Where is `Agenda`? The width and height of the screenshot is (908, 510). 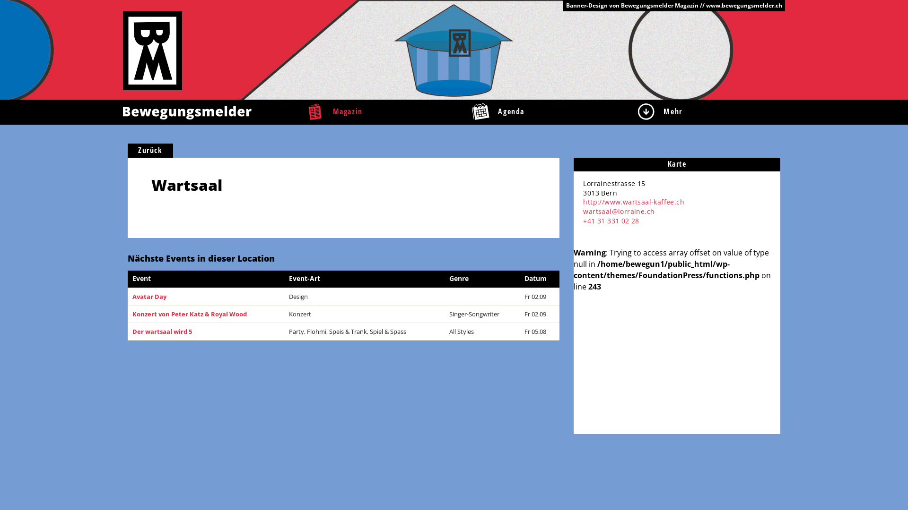
Agenda is located at coordinates (537, 112).